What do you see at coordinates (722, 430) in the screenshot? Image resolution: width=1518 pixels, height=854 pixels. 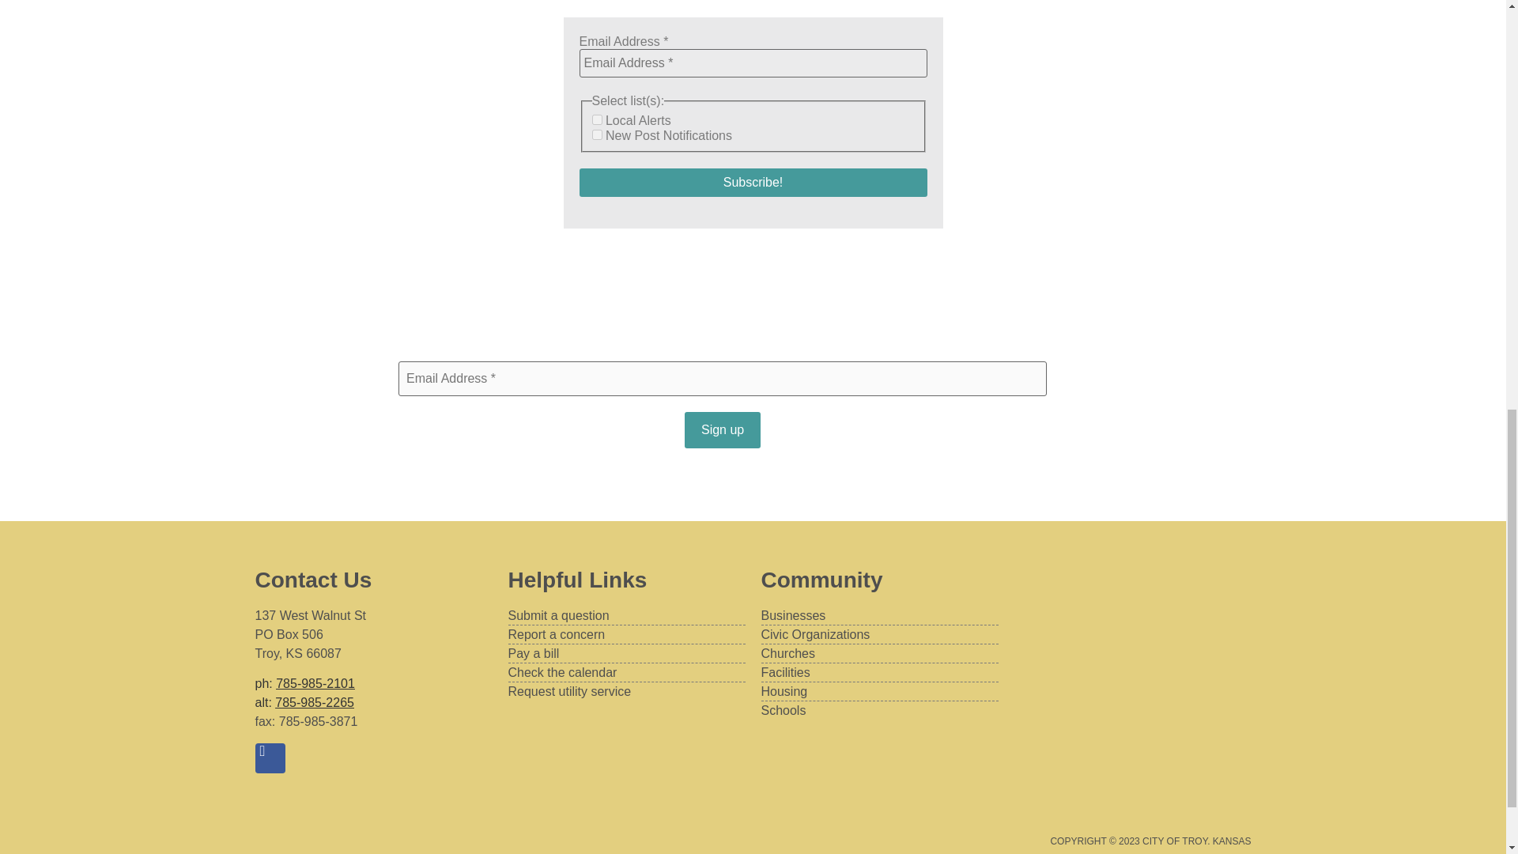 I see `Sign up` at bounding box center [722, 430].